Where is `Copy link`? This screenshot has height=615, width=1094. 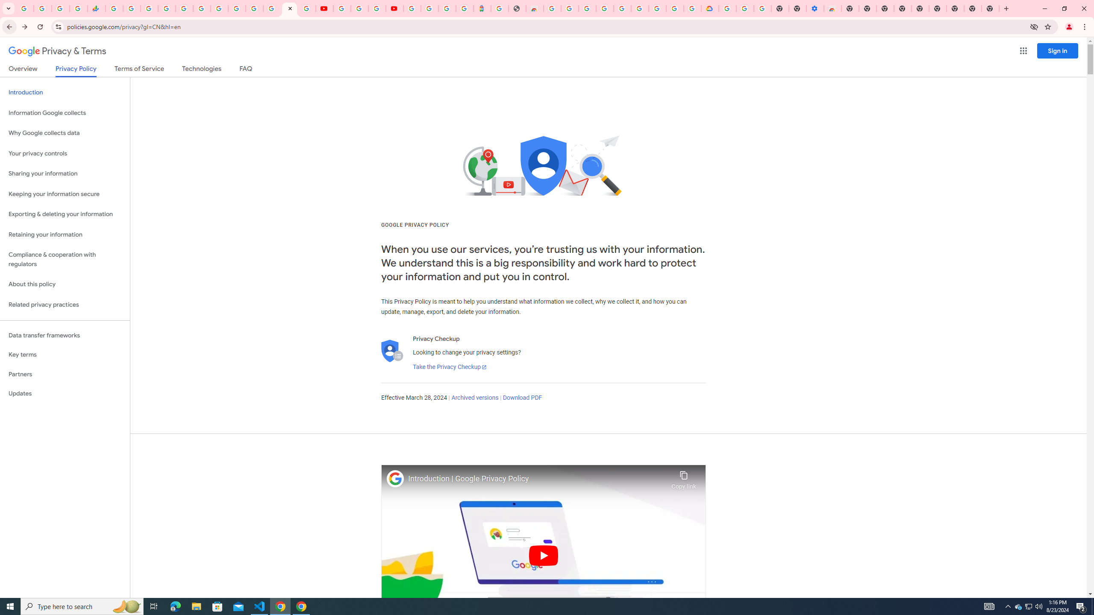
Copy link is located at coordinates (684, 478).